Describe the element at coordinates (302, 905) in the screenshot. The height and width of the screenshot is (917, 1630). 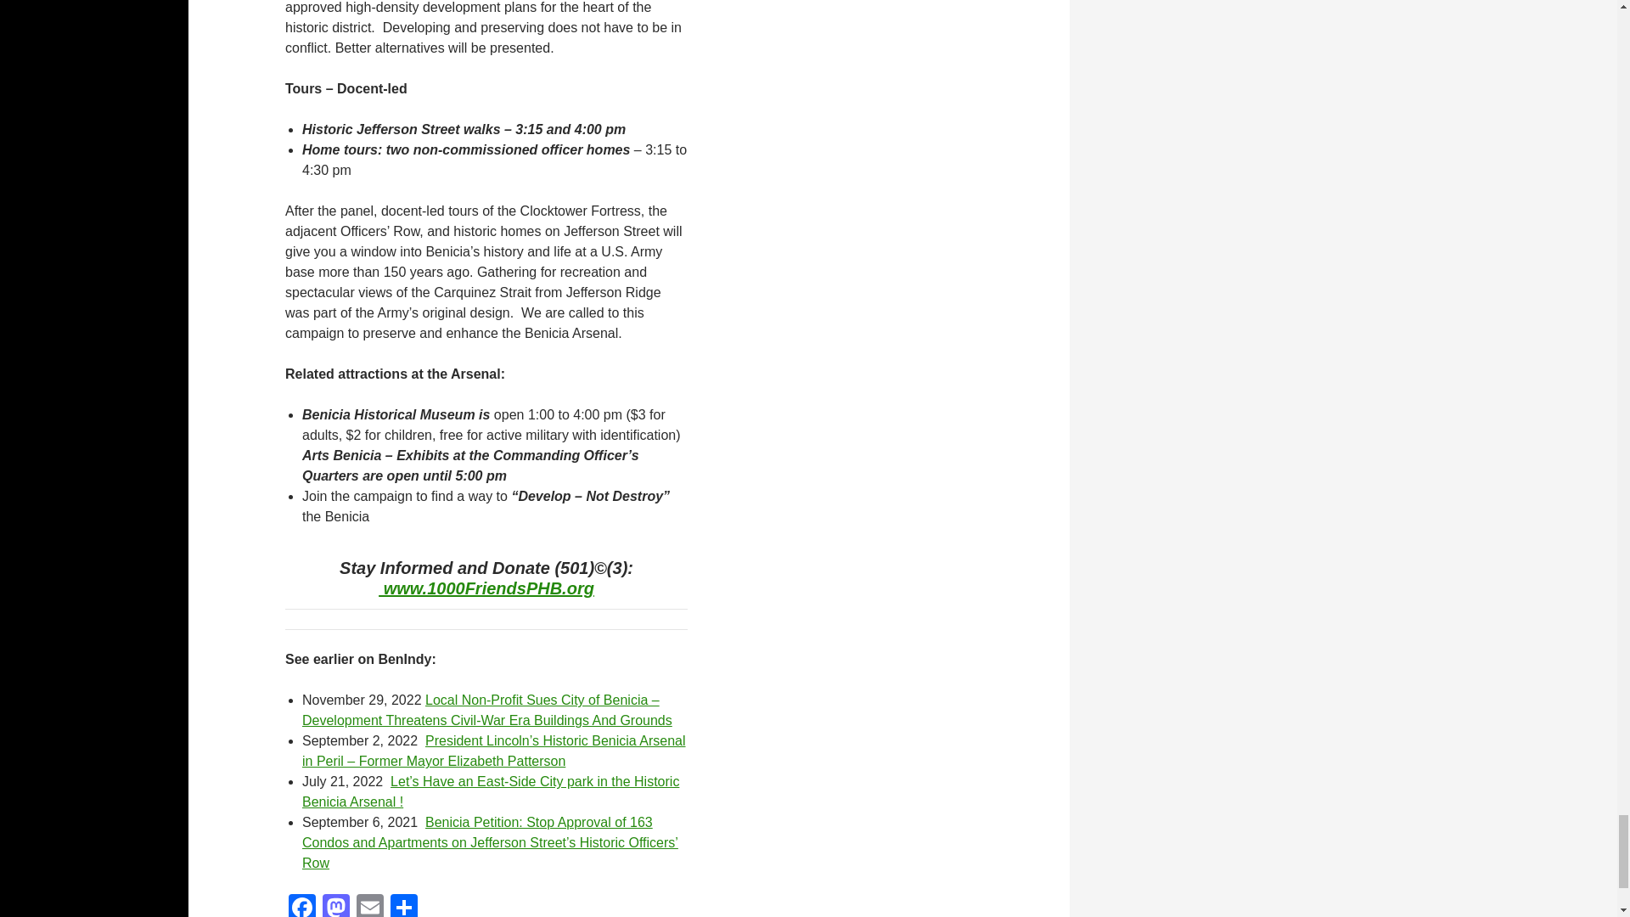
I see `Facebook` at that location.